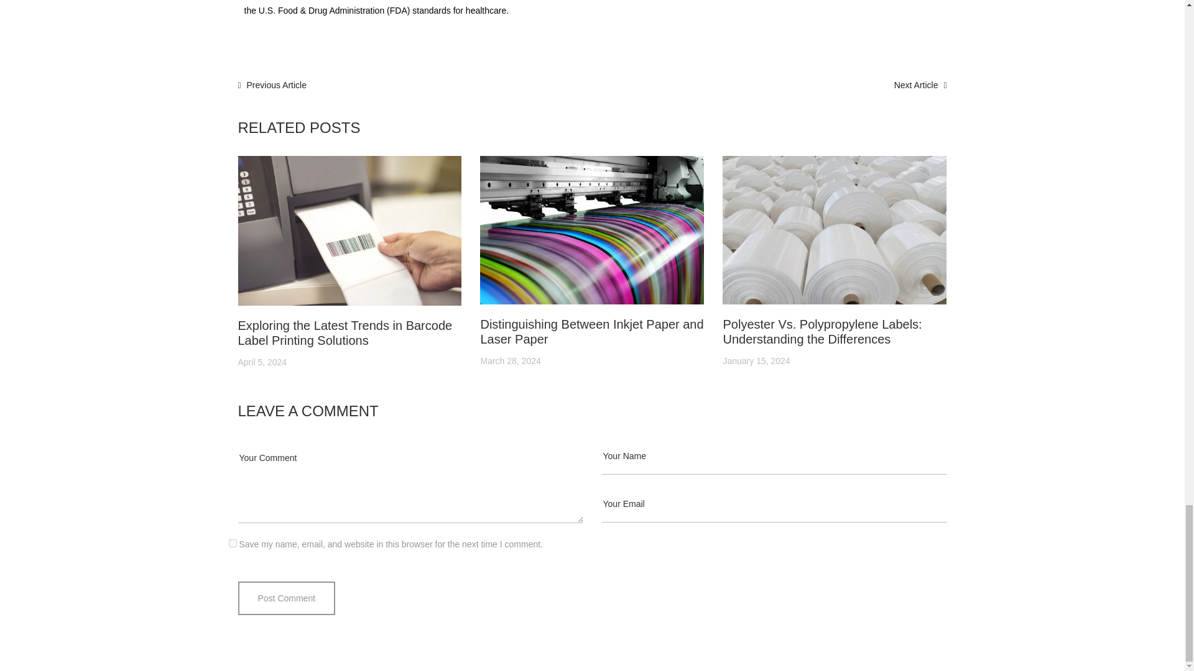 Image resolution: width=1194 pixels, height=671 pixels. Describe the element at coordinates (233, 543) in the screenshot. I see `yes` at that location.